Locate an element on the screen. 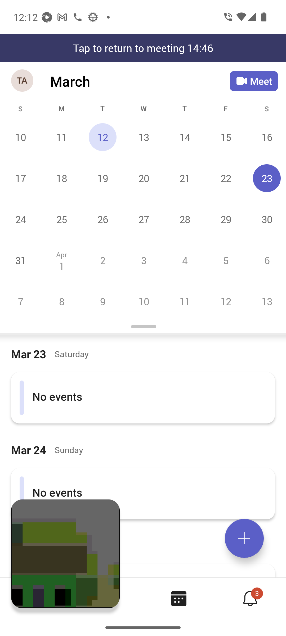 This screenshot has width=286, height=636. Tuesday, March 19 19 is located at coordinates (102, 178).